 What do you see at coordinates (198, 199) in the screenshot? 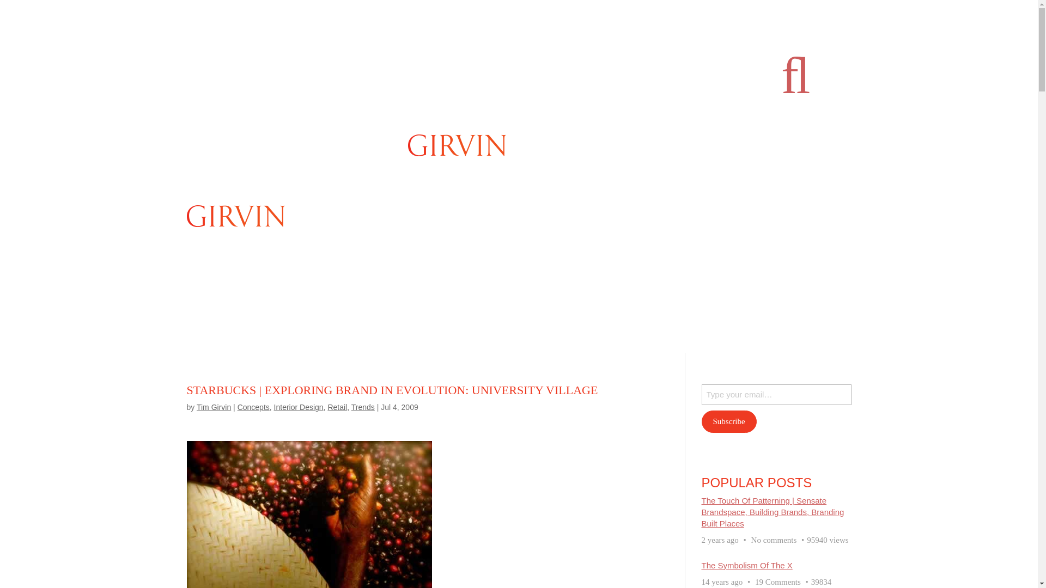
I see `HOME` at bounding box center [198, 199].